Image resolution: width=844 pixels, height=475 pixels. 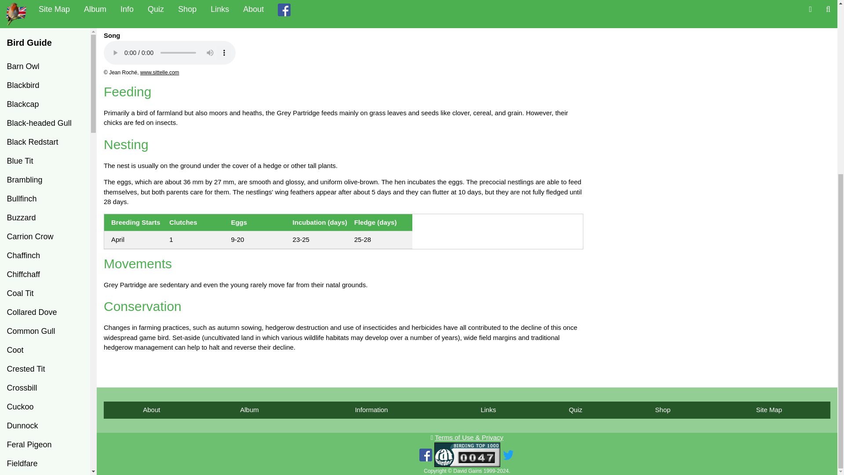 What do you see at coordinates (45, 193) in the screenshot?
I see `Fieldfare` at bounding box center [45, 193].